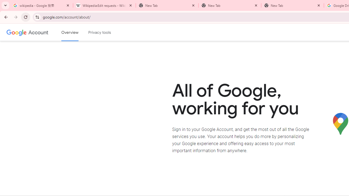  Describe the element at coordinates (38, 32) in the screenshot. I see `Google Account` at that location.